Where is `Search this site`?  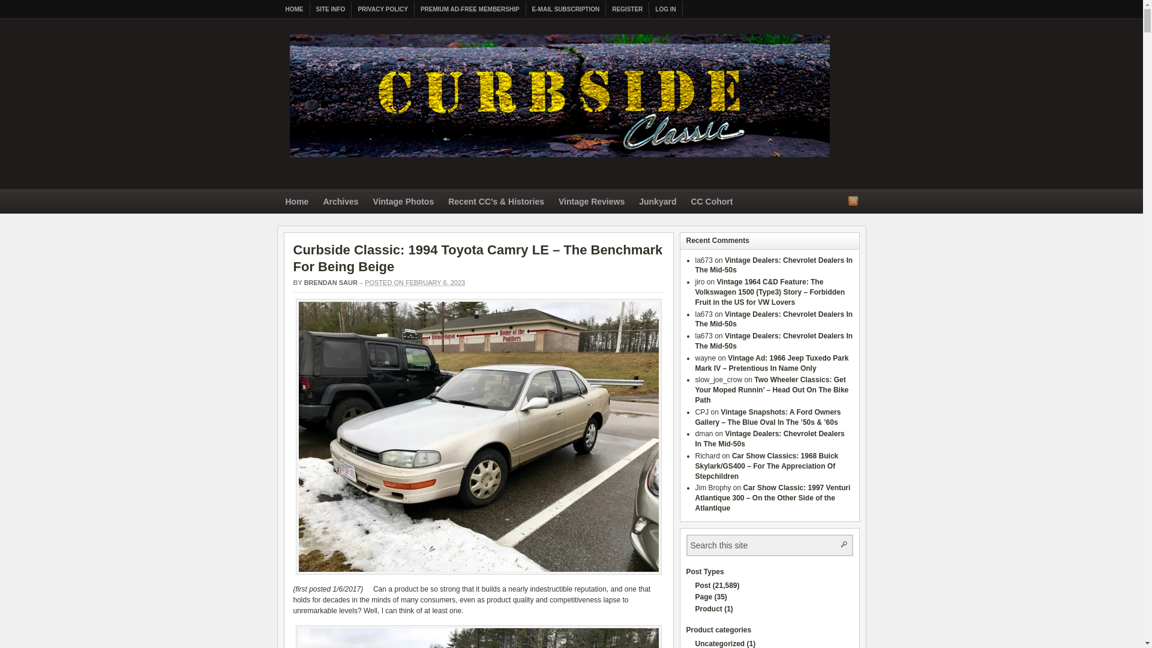 Search this site is located at coordinates (756, 545).